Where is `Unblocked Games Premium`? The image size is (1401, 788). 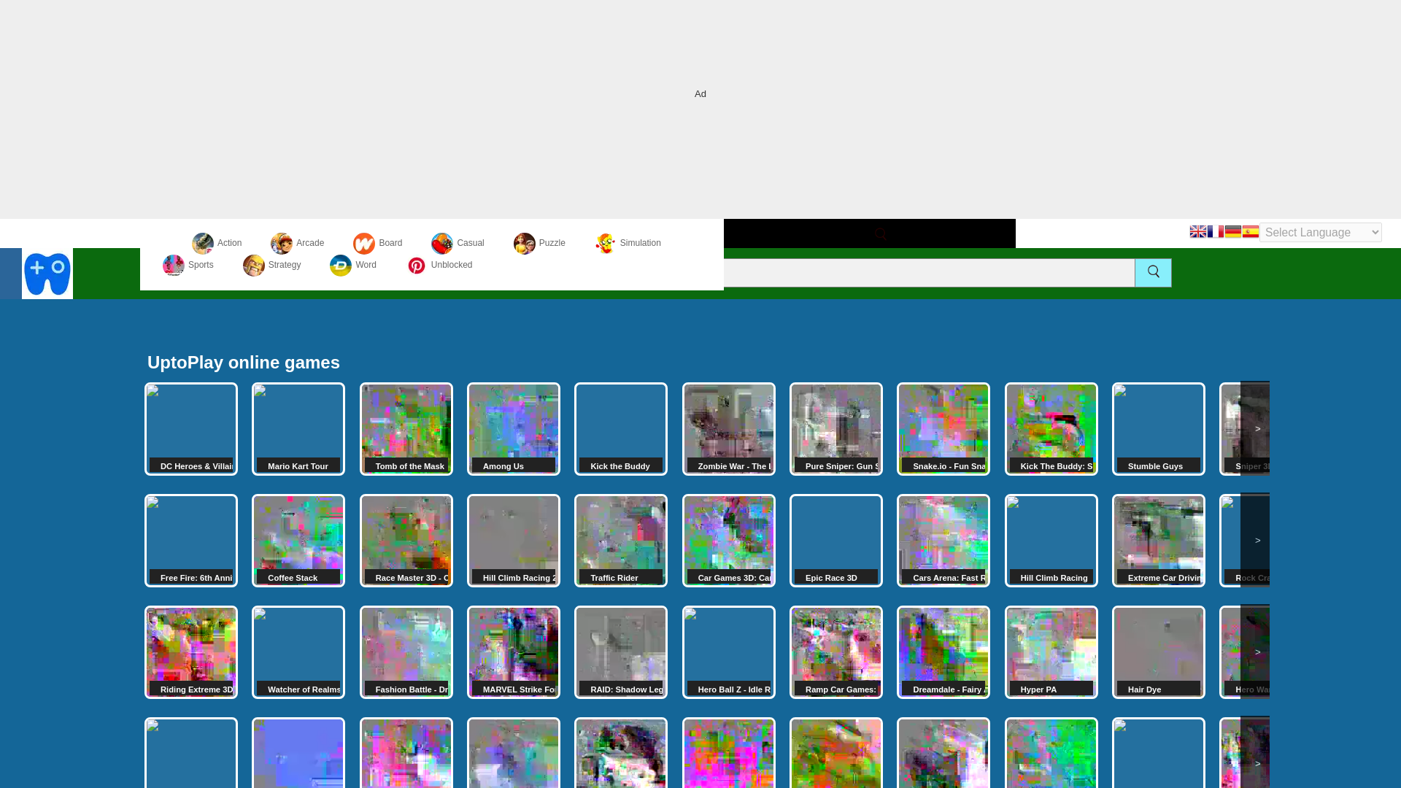
Unblocked Games Premium is located at coordinates (439, 265).